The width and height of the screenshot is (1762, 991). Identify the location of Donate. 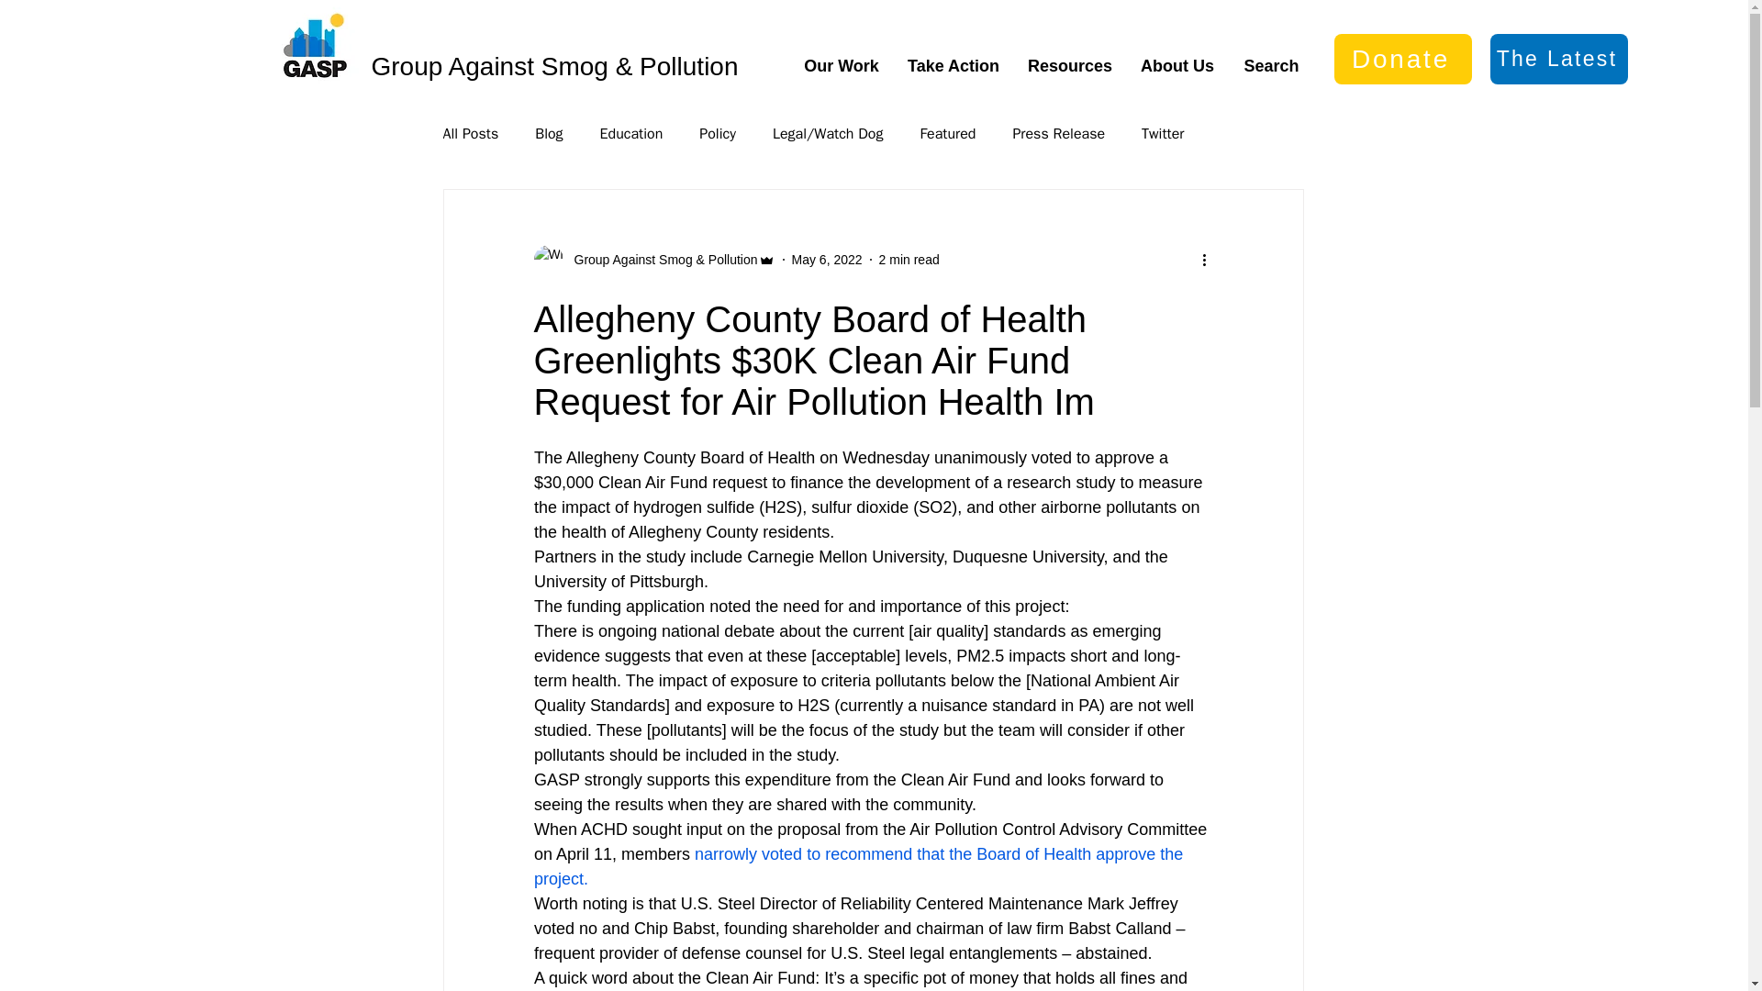
(1402, 59).